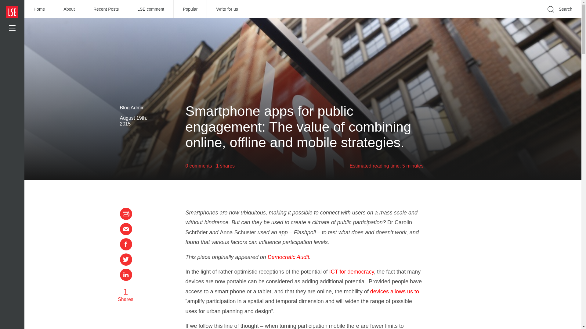 This screenshot has width=586, height=329. I want to click on devices allows us to, so click(394, 291).